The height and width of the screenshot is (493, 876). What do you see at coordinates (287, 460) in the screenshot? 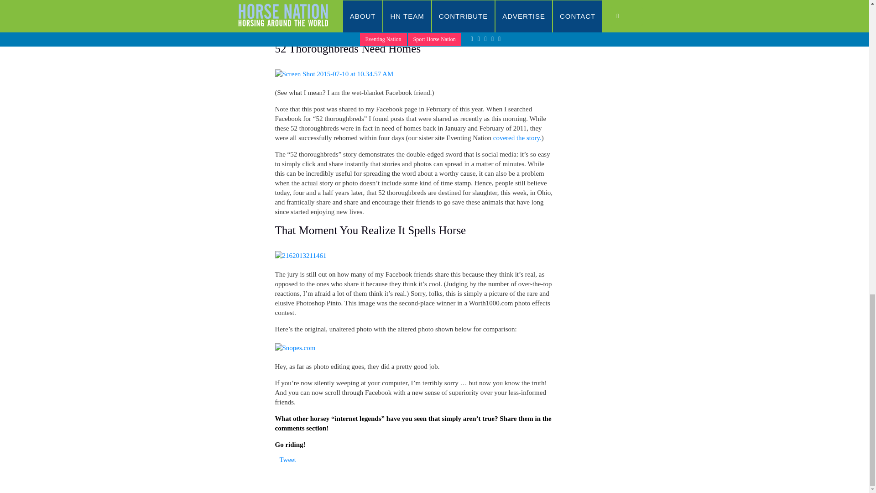
I see `Tweet` at bounding box center [287, 460].